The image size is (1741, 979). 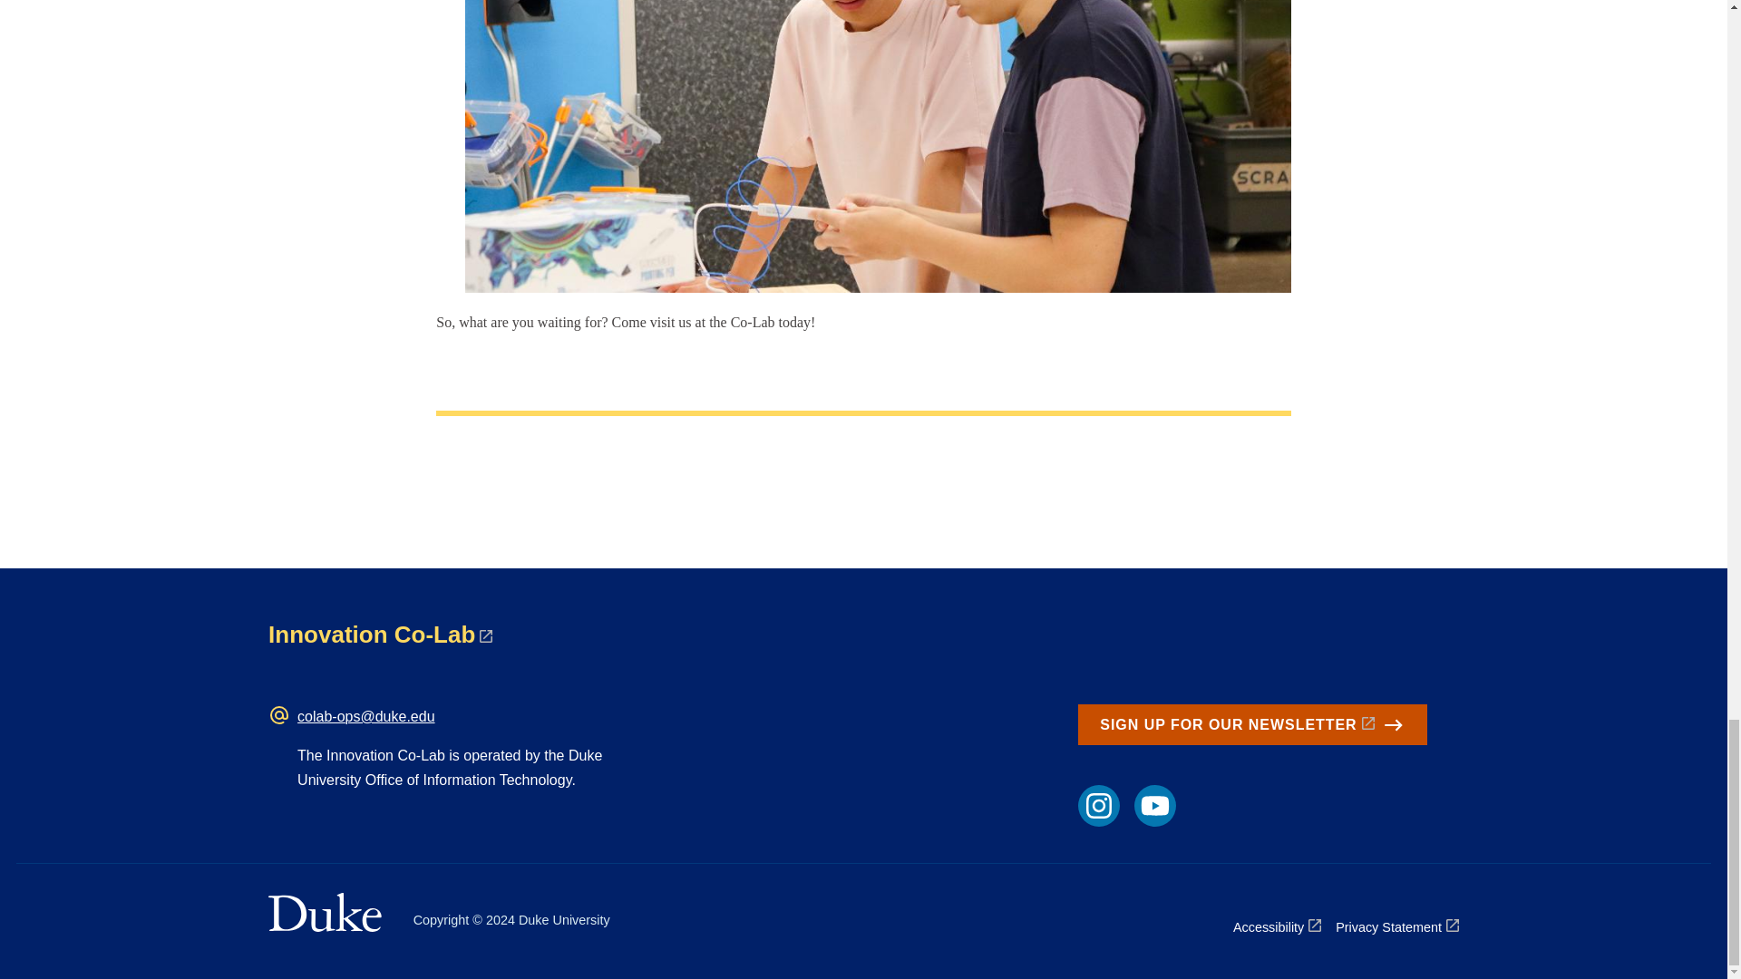 What do you see at coordinates (1155, 805) in the screenshot?
I see `YouTube link` at bounding box center [1155, 805].